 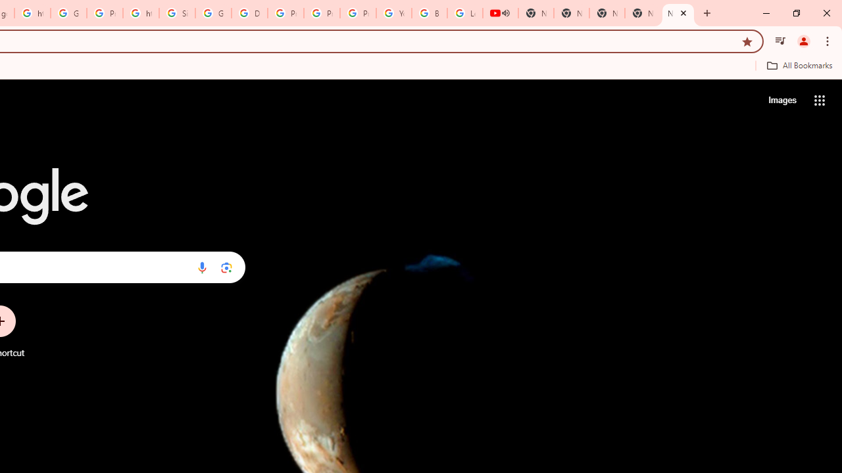 I want to click on Privacy Help Center - Policies Help, so click(x=285, y=13).